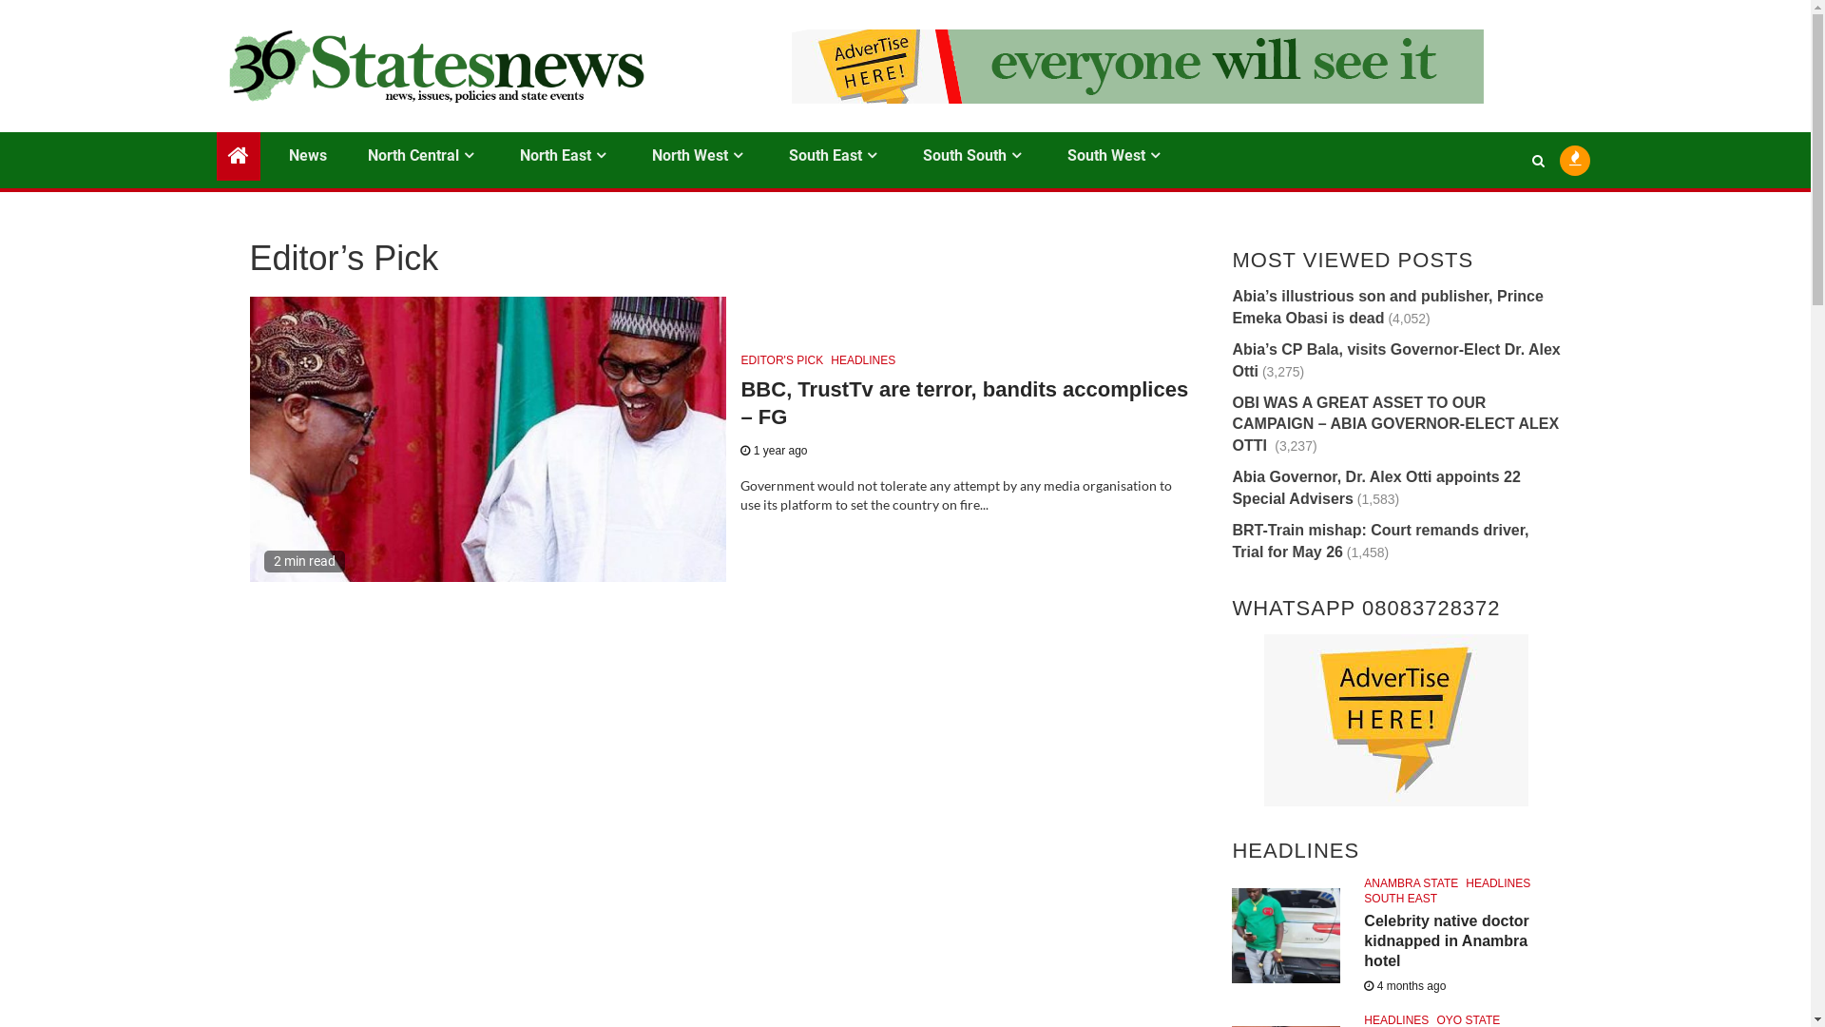 The width and height of the screenshot is (1825, 1027). Describe the element at coordinates (1498, 883) in the screenshot. I see `HEADLINES` at that location.